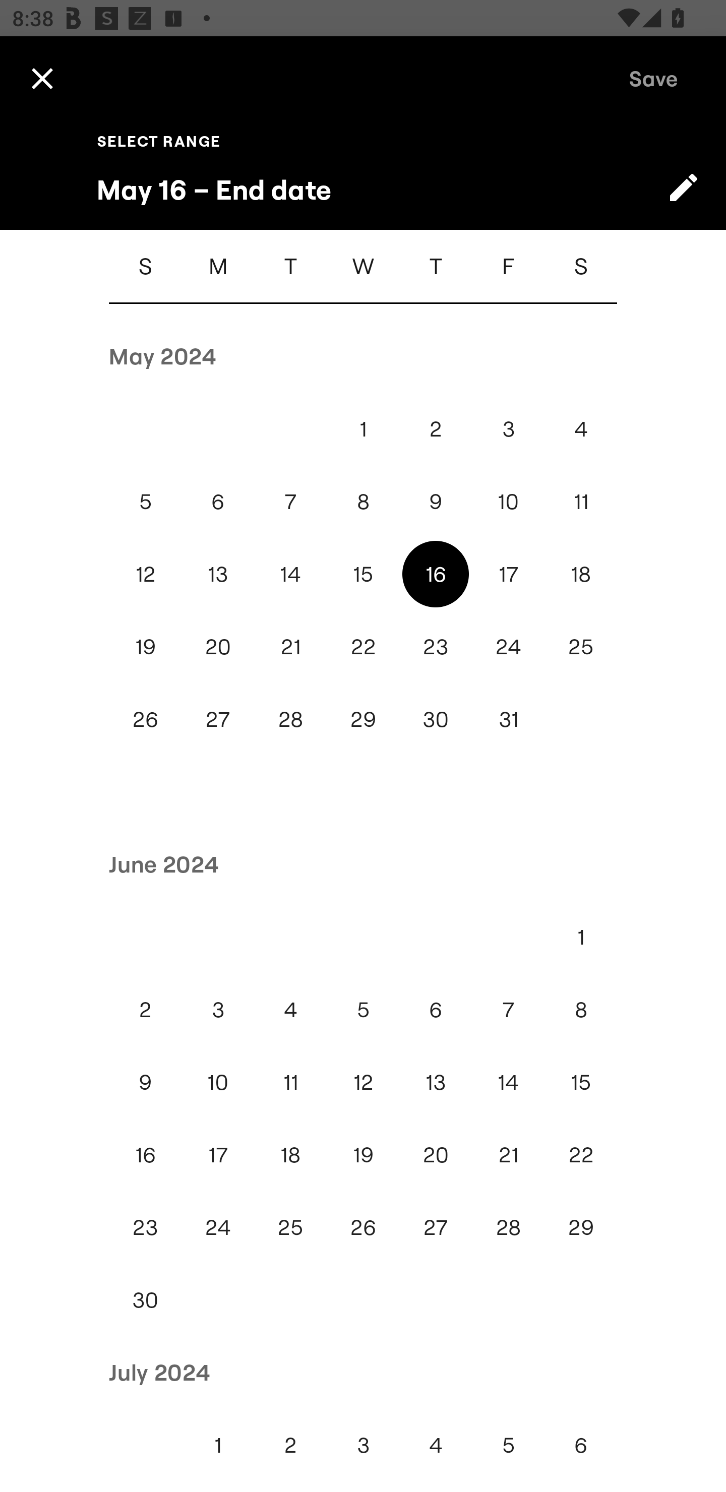 The image size is (726, 1492). What do you see at coordinates (145, 646) in the screenshot?
I see `19 Sun, May 19` at bounding box center [145, 646].